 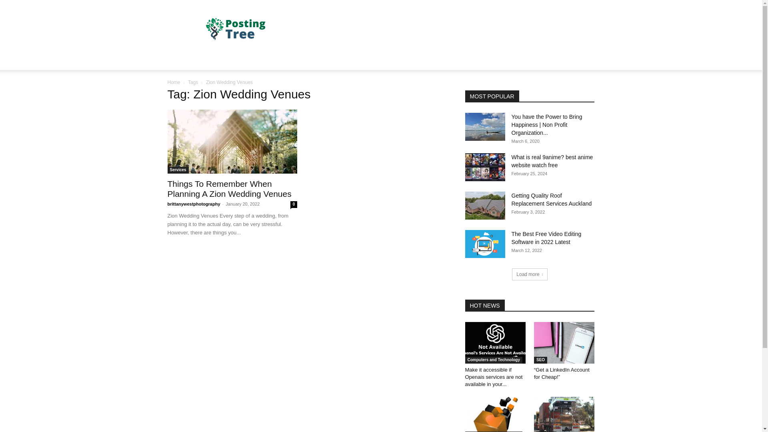 I want to click on BUSINESS, so click(x=215, y=60).